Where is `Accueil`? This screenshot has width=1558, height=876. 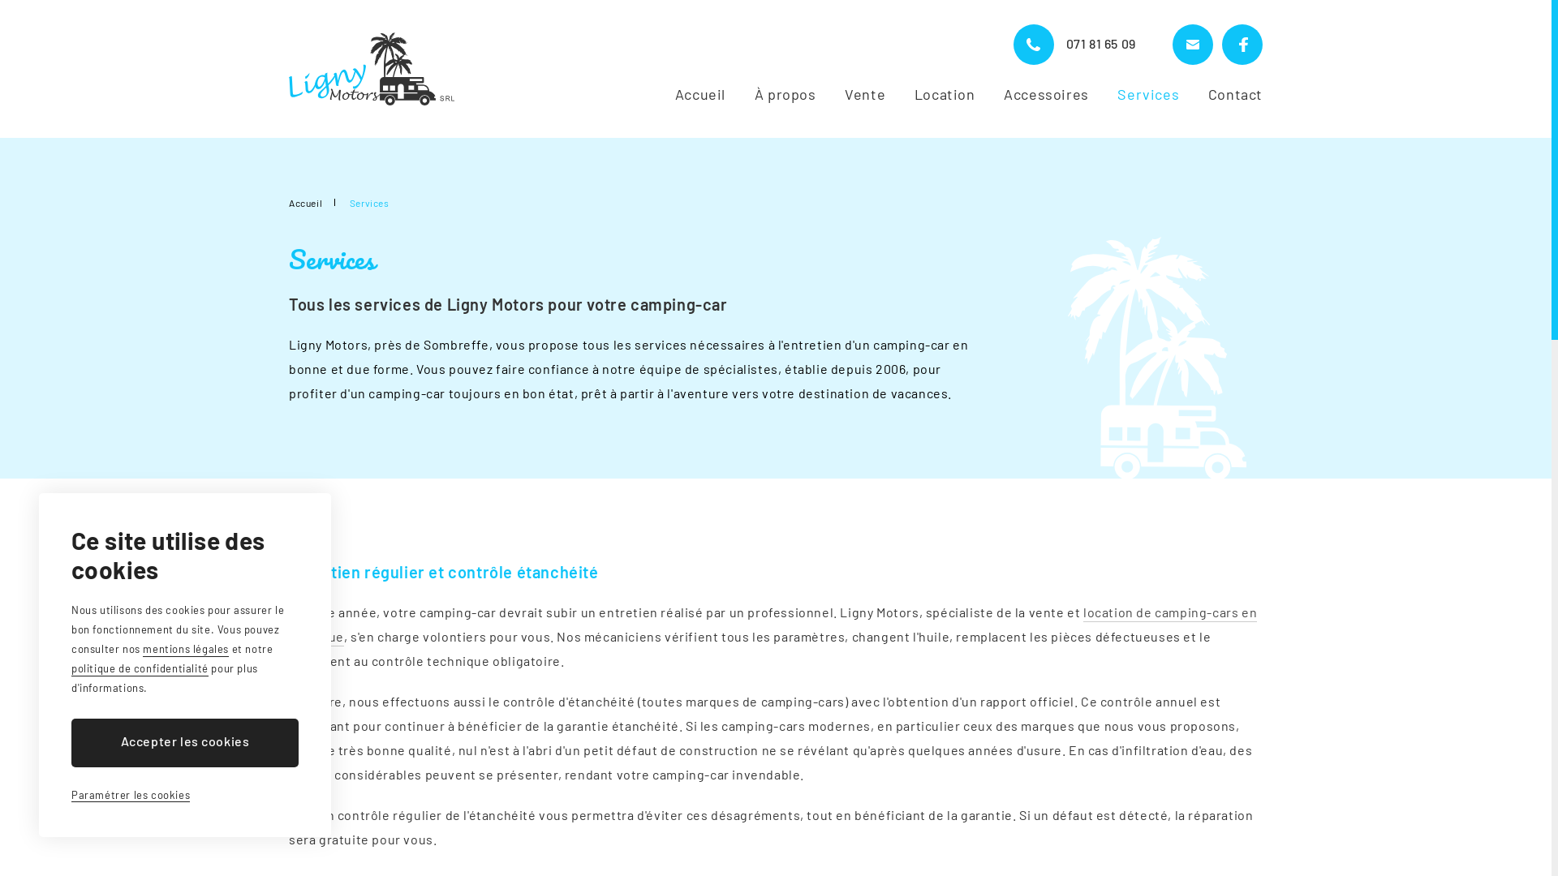 Accueil is located at coordinates (305, 203).